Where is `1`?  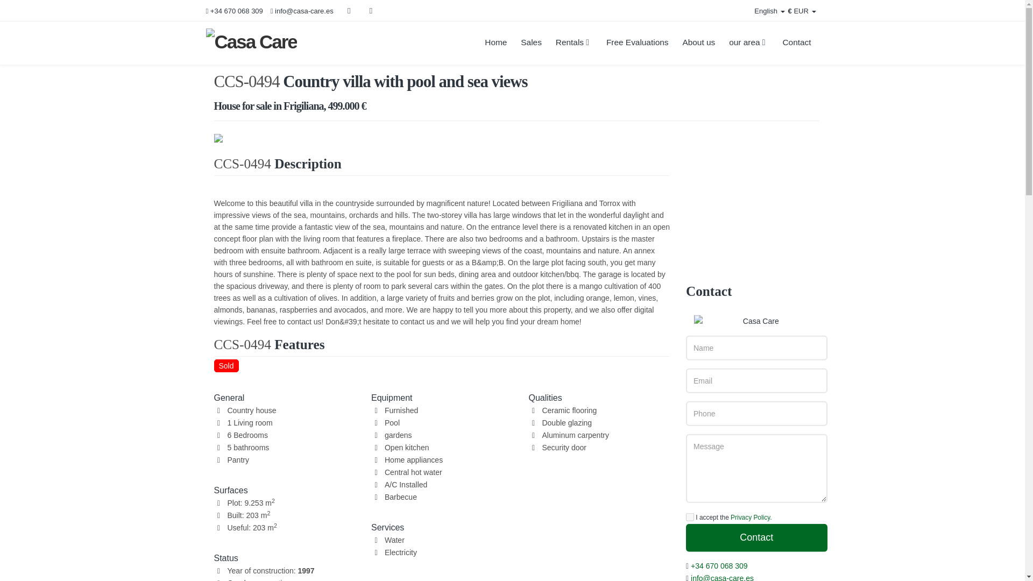 1 is located at coordinates (690, 516).